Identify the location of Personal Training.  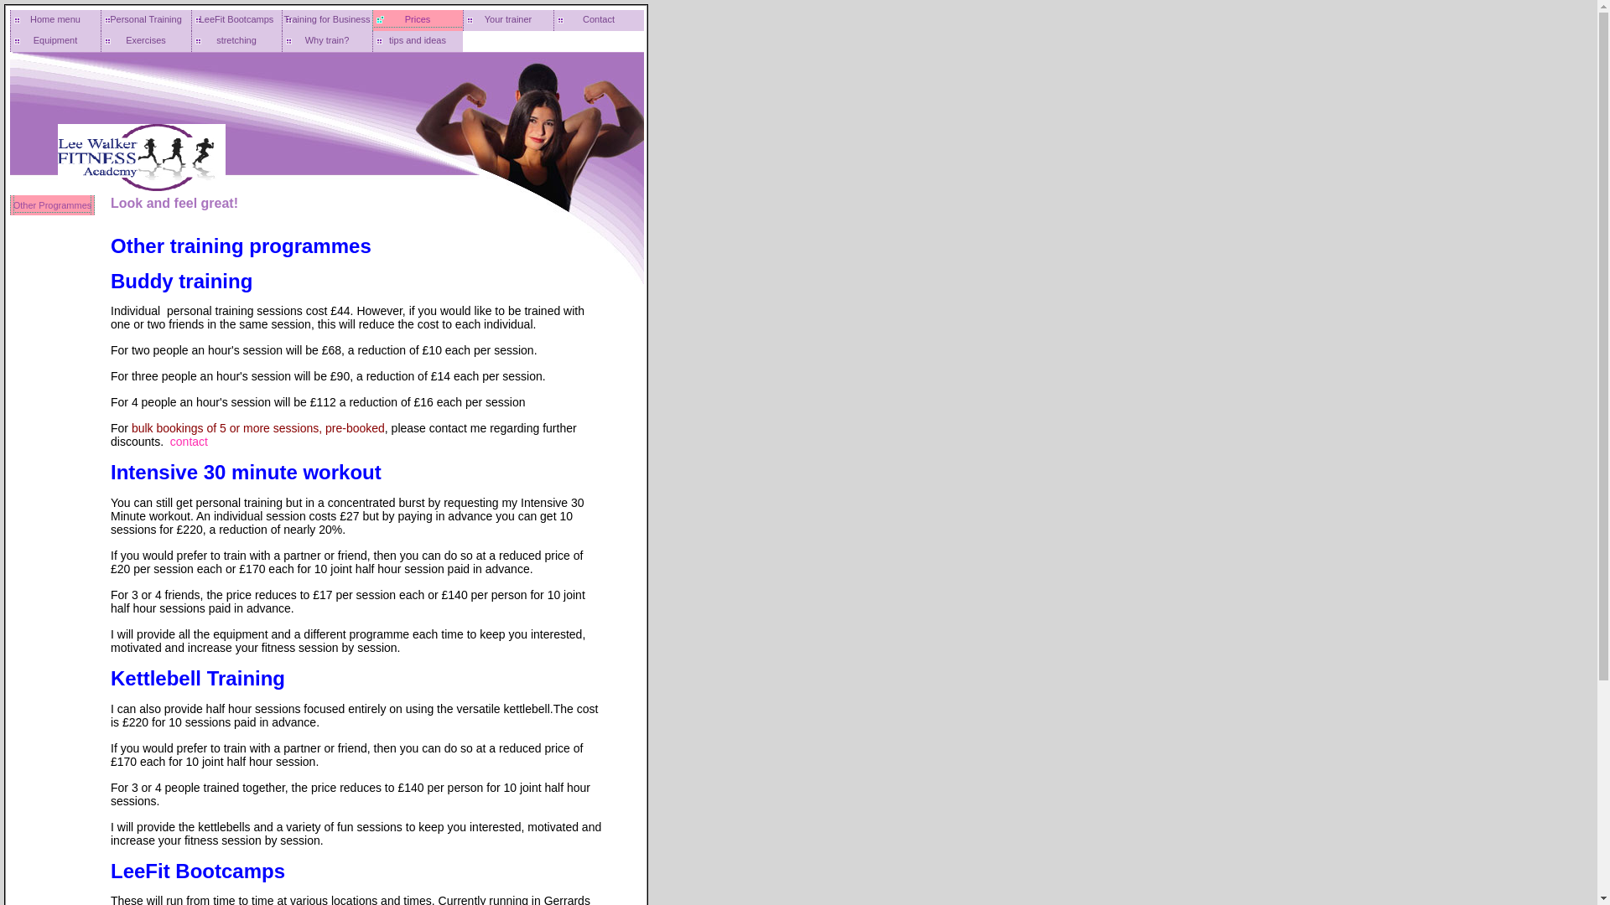
(146, 20).